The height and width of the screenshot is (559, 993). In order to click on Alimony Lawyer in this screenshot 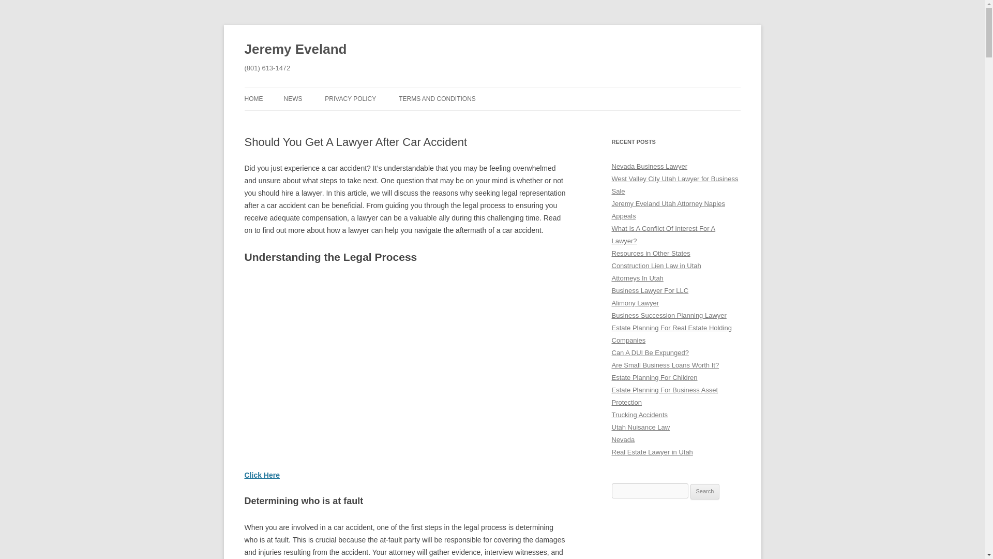, I will do `click(635, 302)`.